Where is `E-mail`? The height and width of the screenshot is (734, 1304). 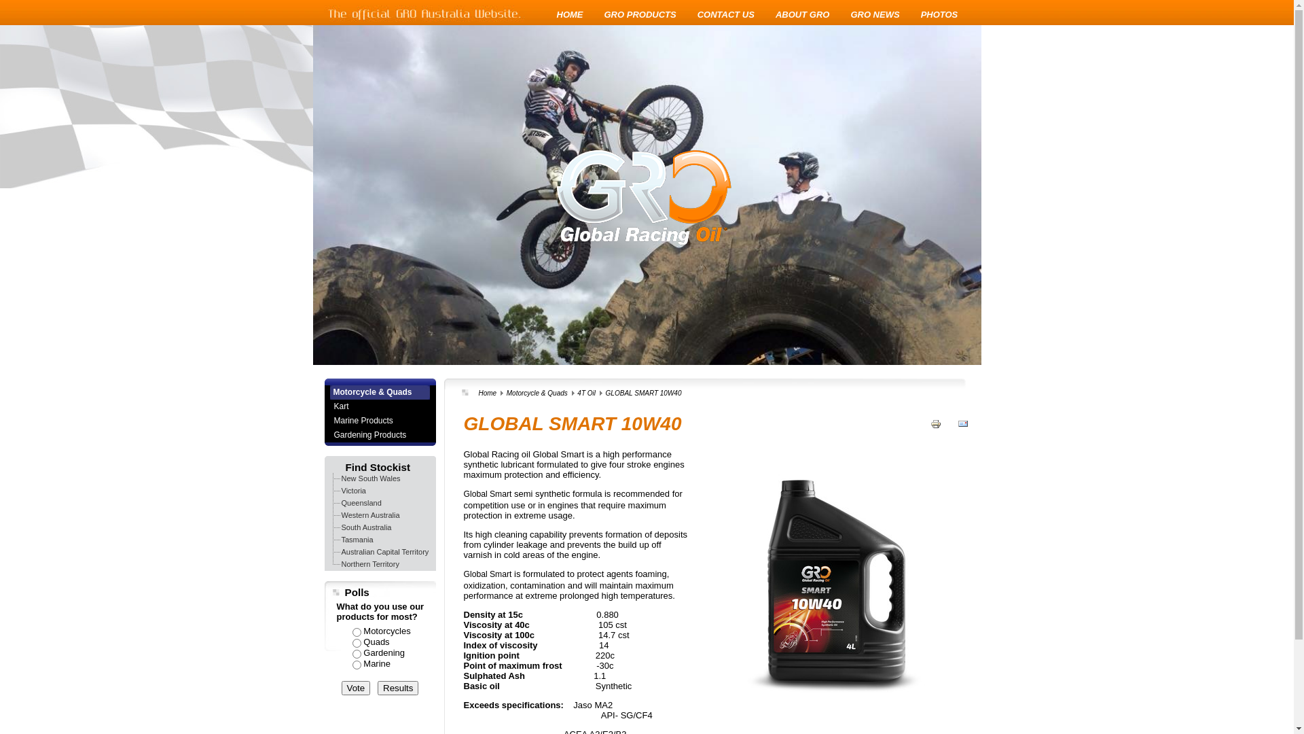 E-mail is located at coordinates (963, 434).